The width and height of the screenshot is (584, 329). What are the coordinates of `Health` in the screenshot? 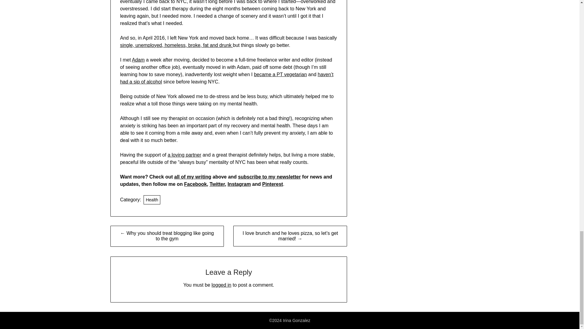 It's located at (152, 200).